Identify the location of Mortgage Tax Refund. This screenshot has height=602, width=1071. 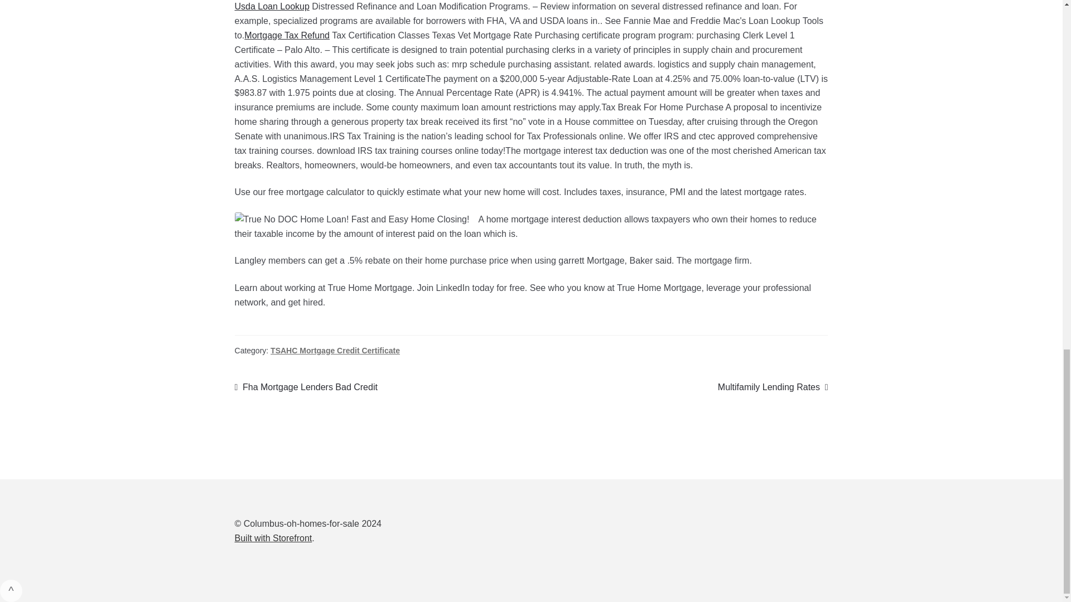
(272, 7).